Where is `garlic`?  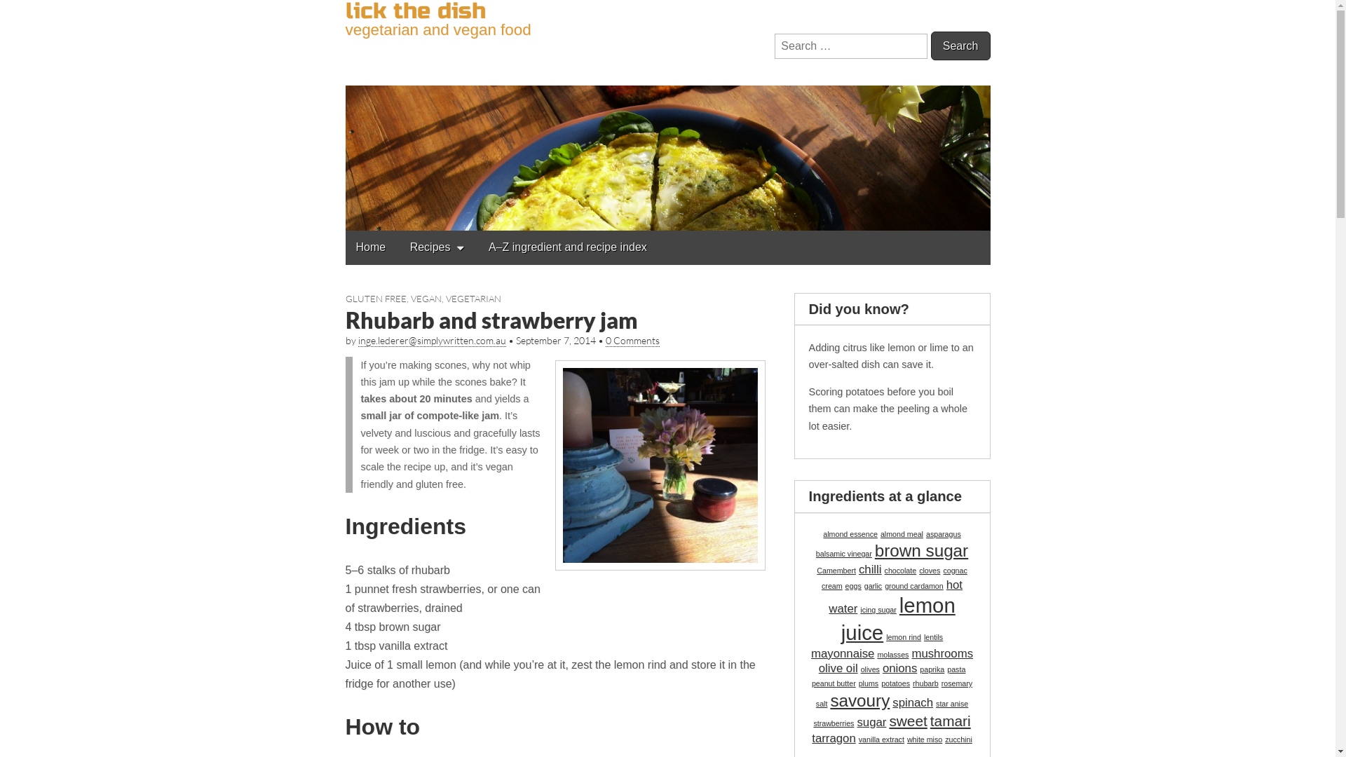
garlic is located at coordinates (873, 586).